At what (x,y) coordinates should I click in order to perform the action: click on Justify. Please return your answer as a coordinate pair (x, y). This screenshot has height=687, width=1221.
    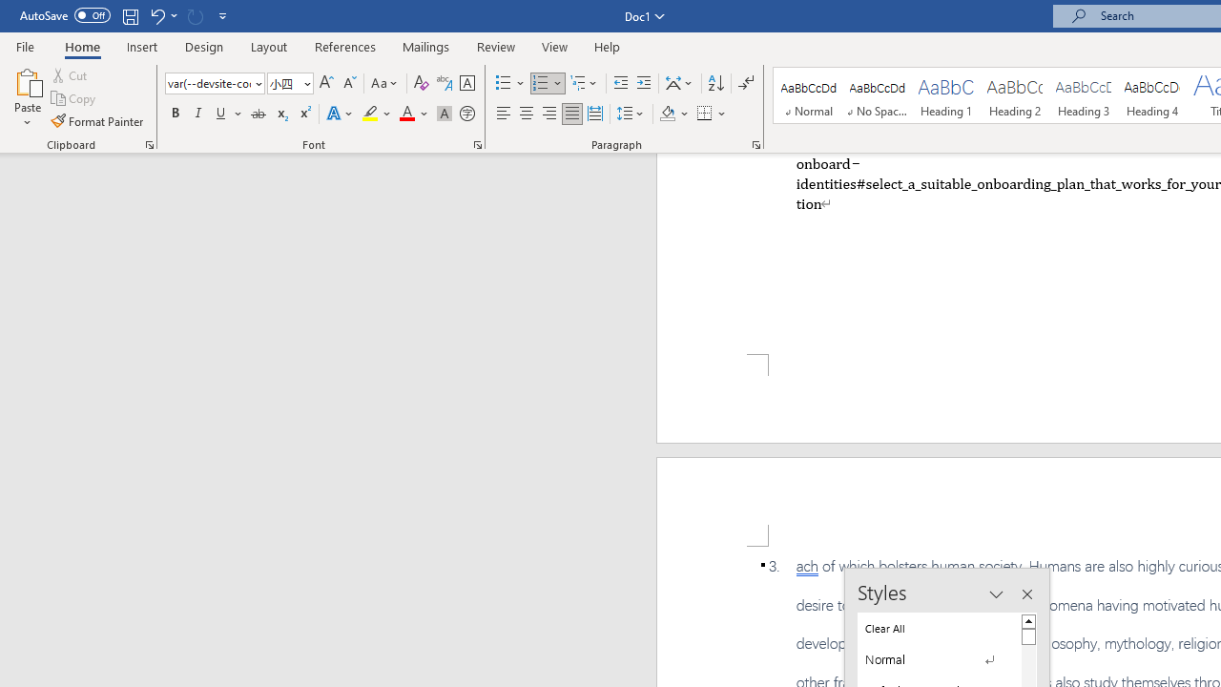
    Looking at the image, I should click on (571, 114).